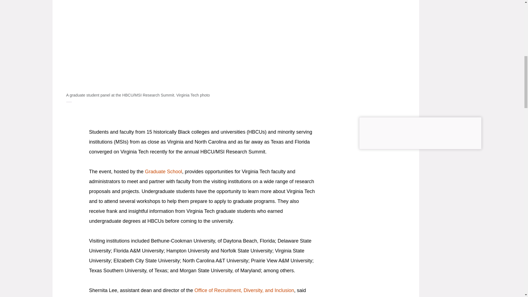 Image resolution: width=528 pixels, height=297 pixels. I want to click on link to the ORDI site, so click(244, 290).